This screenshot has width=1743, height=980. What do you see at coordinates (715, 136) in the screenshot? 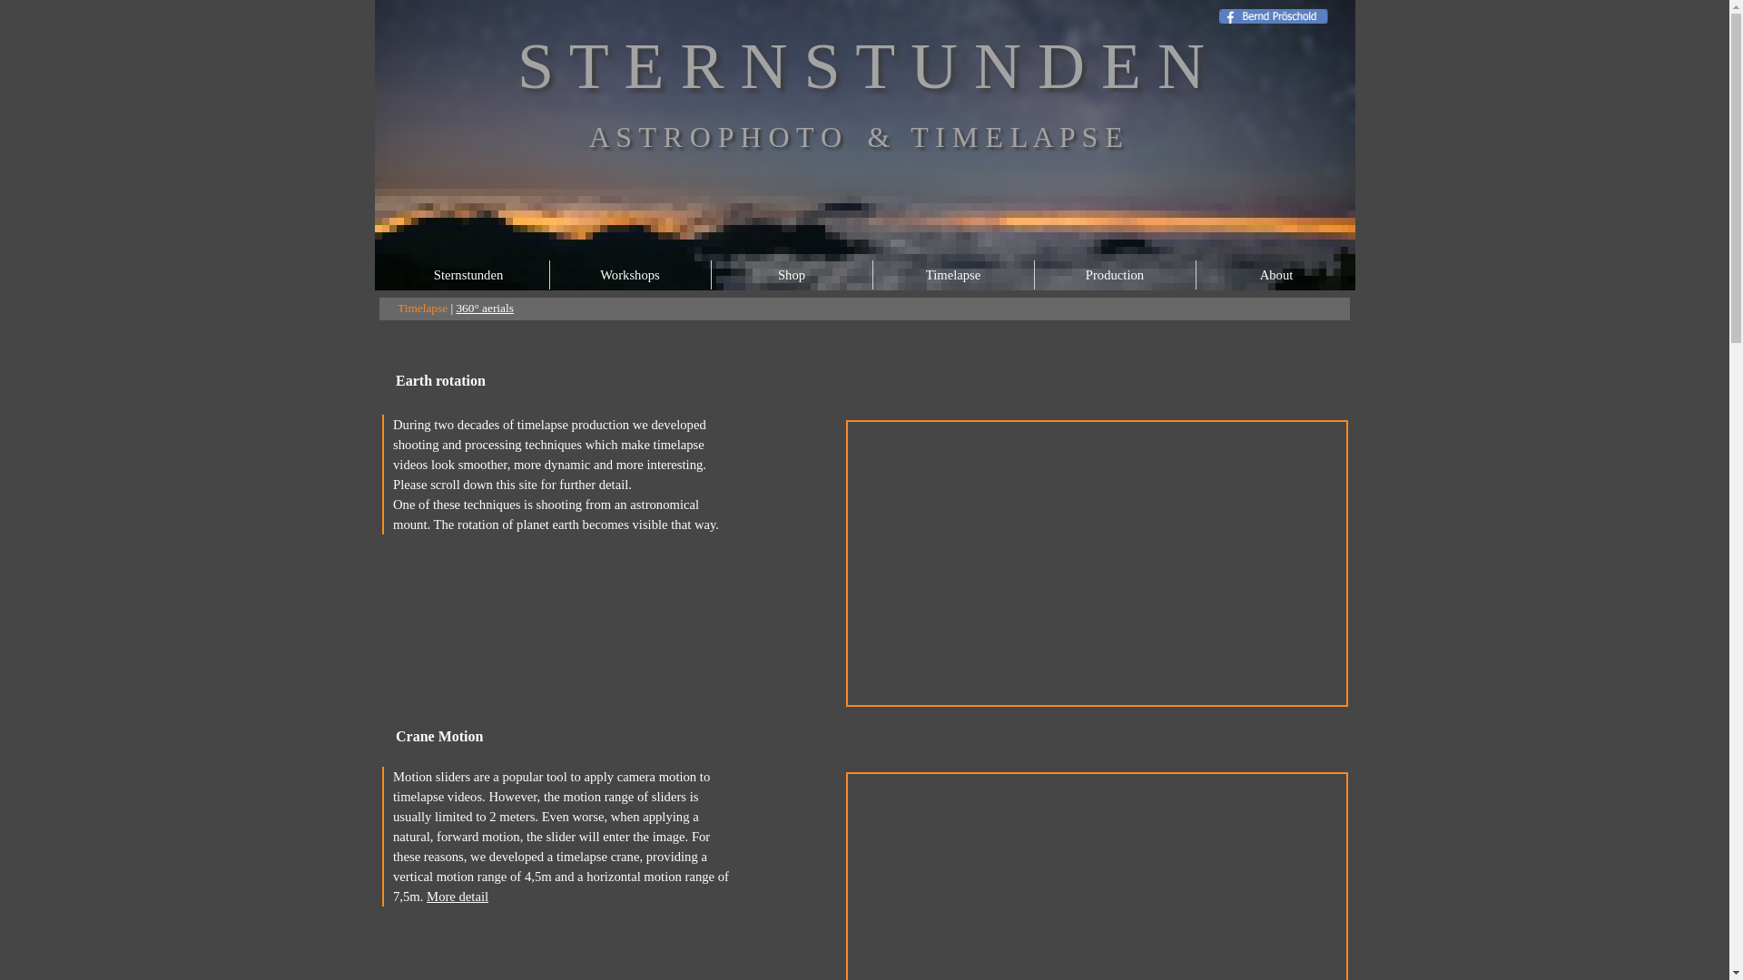
I see `A S T R O P H O T O` at bounding box center [715, 136].